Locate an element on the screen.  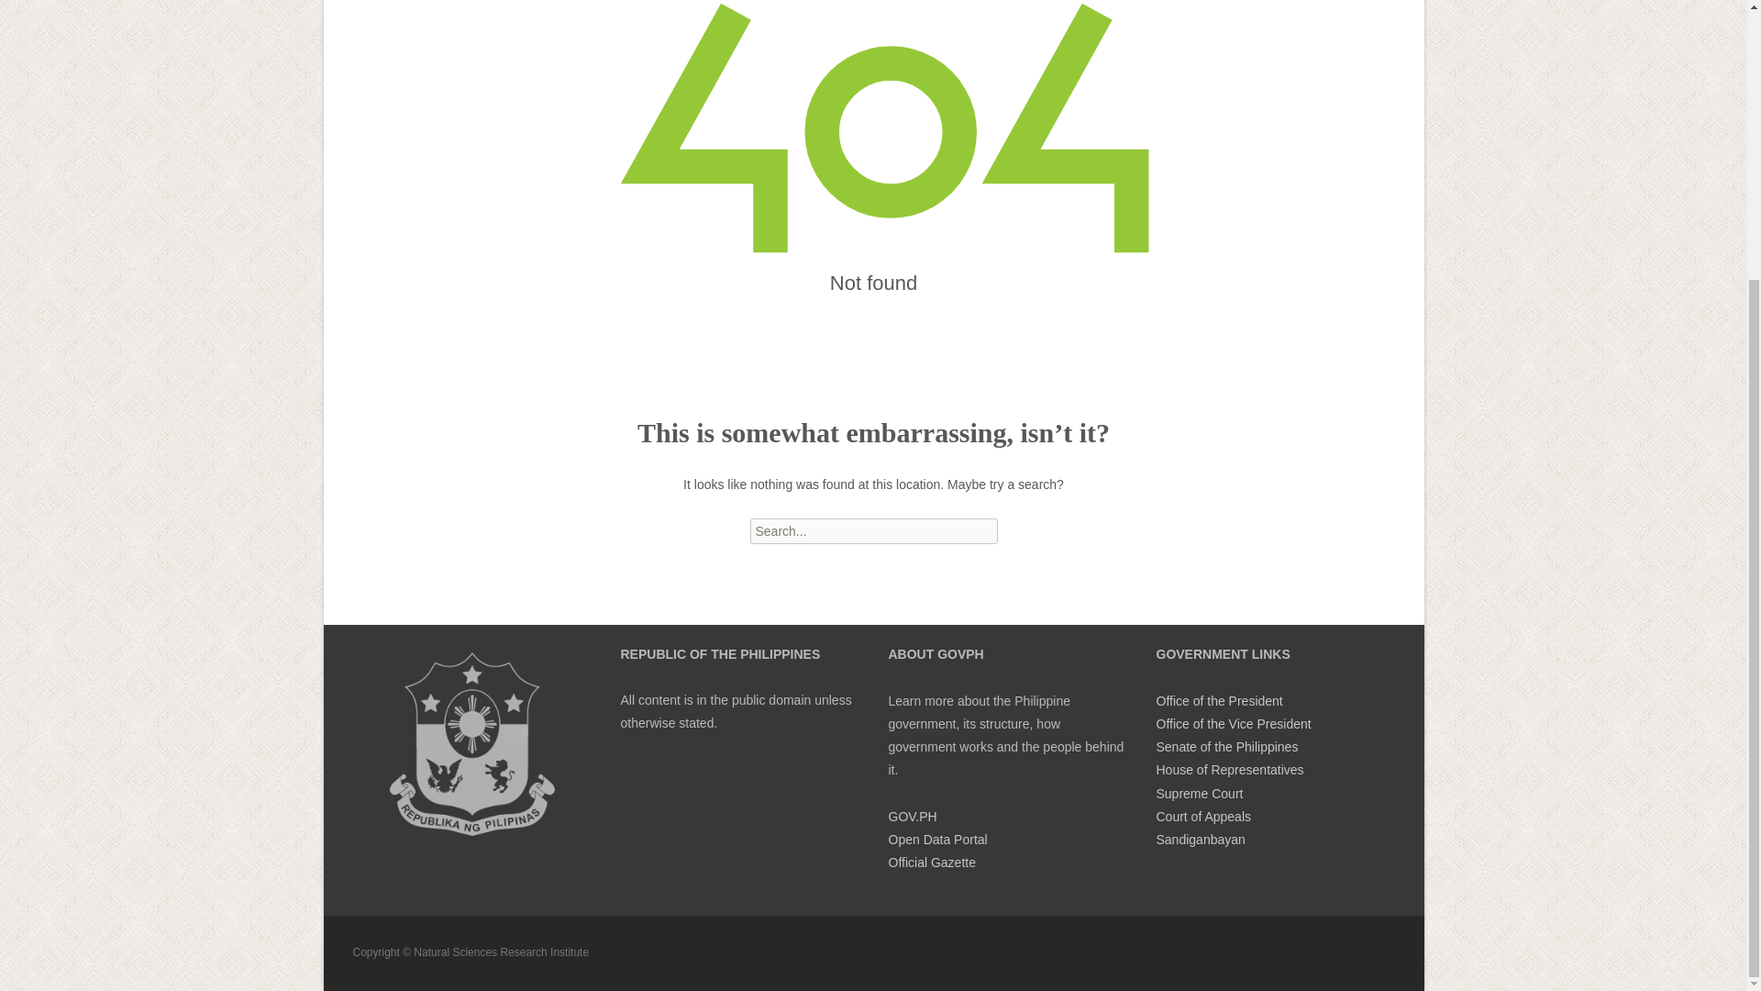
GOV.PH is located at coordinates (912, 817).